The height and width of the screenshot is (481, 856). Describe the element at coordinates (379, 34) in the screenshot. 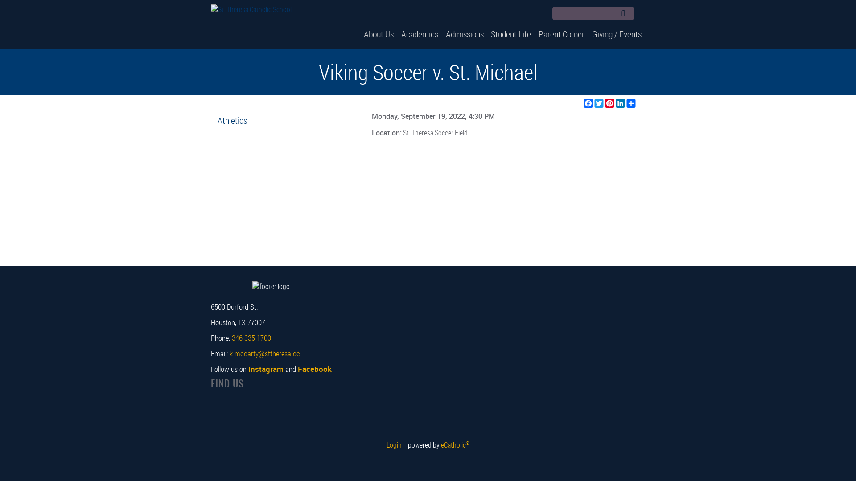

I see `About Us` at that location.